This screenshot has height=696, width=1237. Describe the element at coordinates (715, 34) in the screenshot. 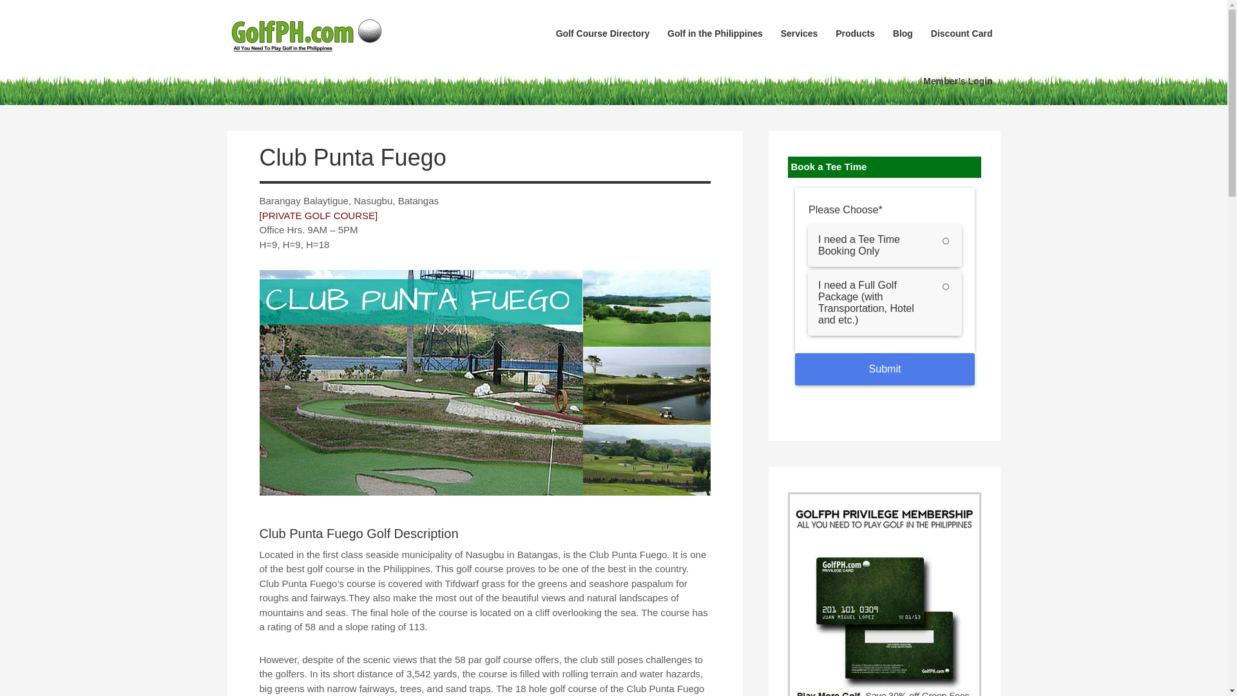

I see `Golf in the Philippines` at that location.